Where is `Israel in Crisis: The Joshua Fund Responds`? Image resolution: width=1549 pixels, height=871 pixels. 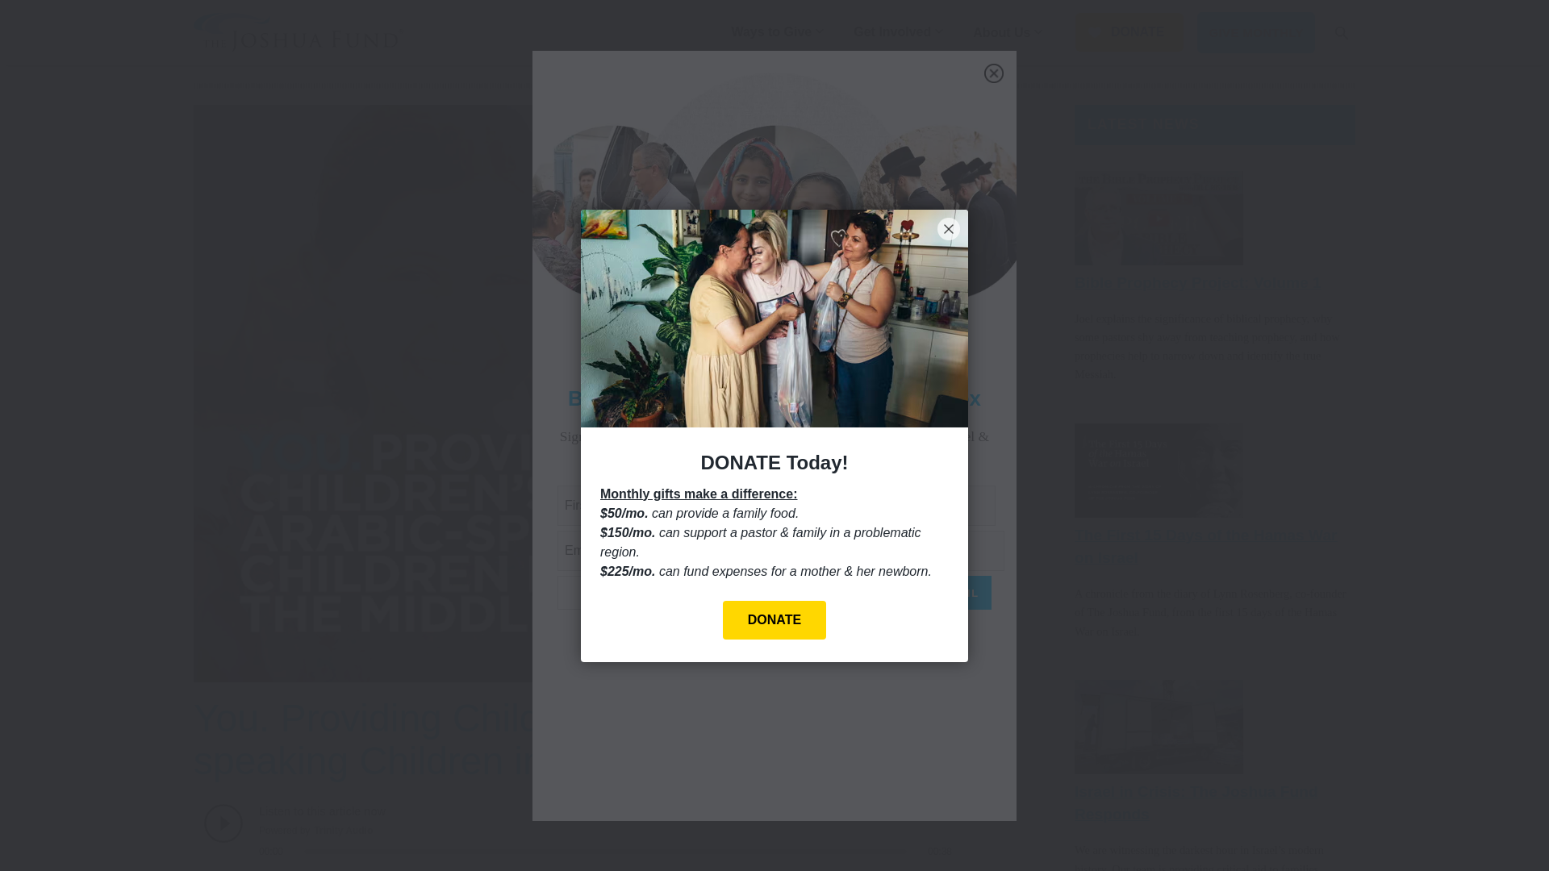
Israel in Crisis: The Joshua Fund Responds is located at coordinates (1196, 802).